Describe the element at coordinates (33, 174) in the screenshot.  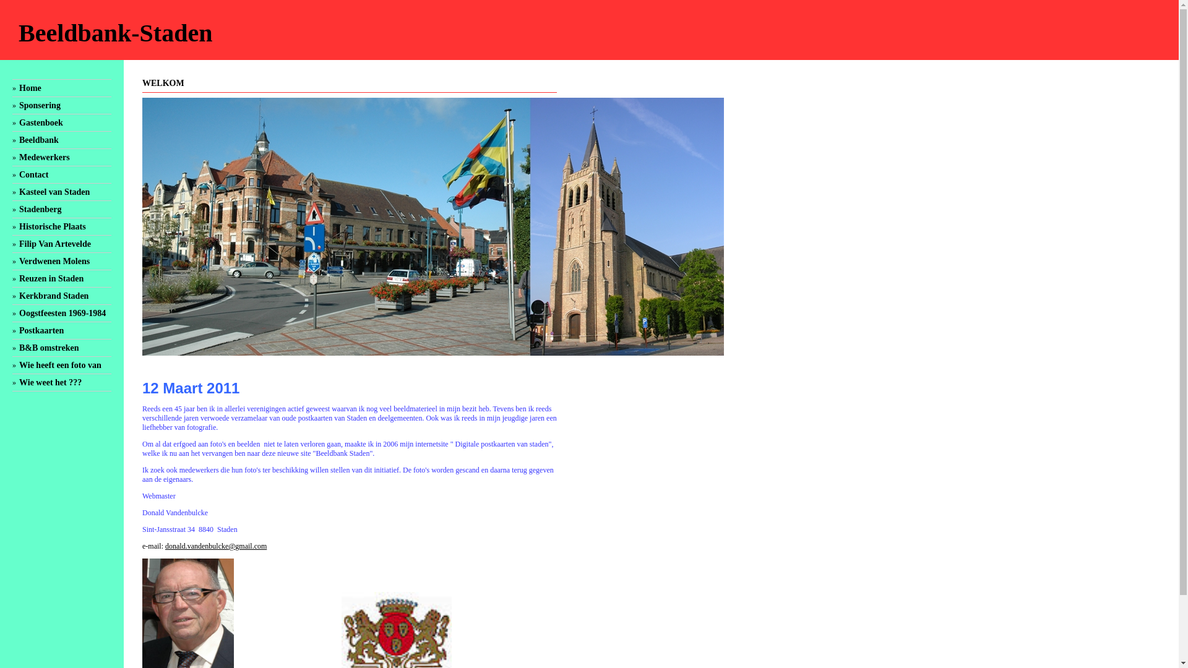
I see `Contact` at that location.